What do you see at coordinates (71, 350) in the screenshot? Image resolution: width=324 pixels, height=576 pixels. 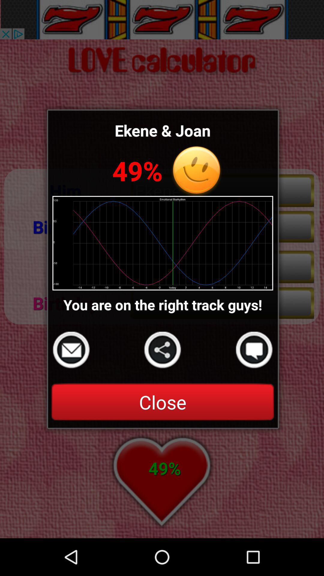 I see `send a message` at bounding box center [71, 350].